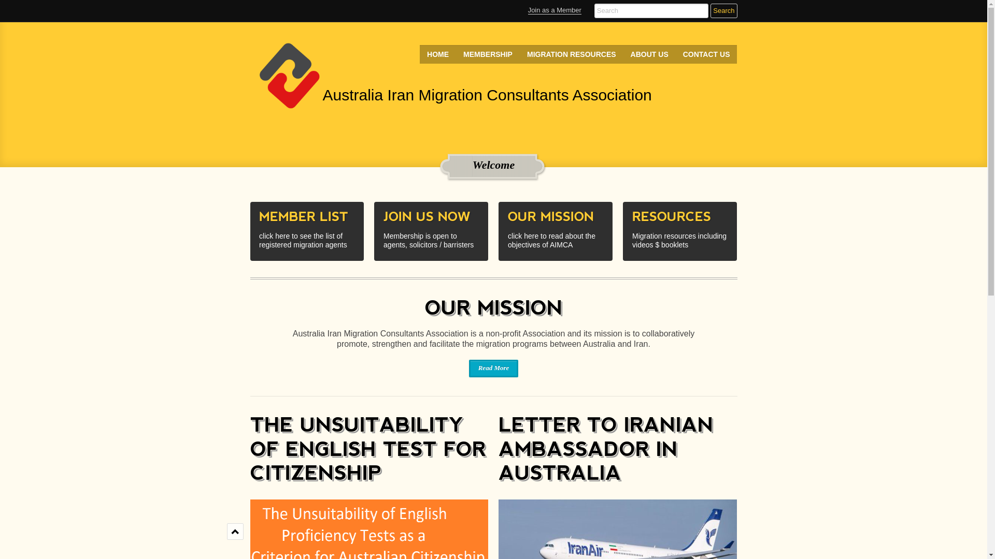 The height and width of the screenshot is (559, 995). What do you see at coordinates (322, 77) in the screenshot?
I see `Australia Iran Migration Consultants Association` at bounding box center [322, 77].